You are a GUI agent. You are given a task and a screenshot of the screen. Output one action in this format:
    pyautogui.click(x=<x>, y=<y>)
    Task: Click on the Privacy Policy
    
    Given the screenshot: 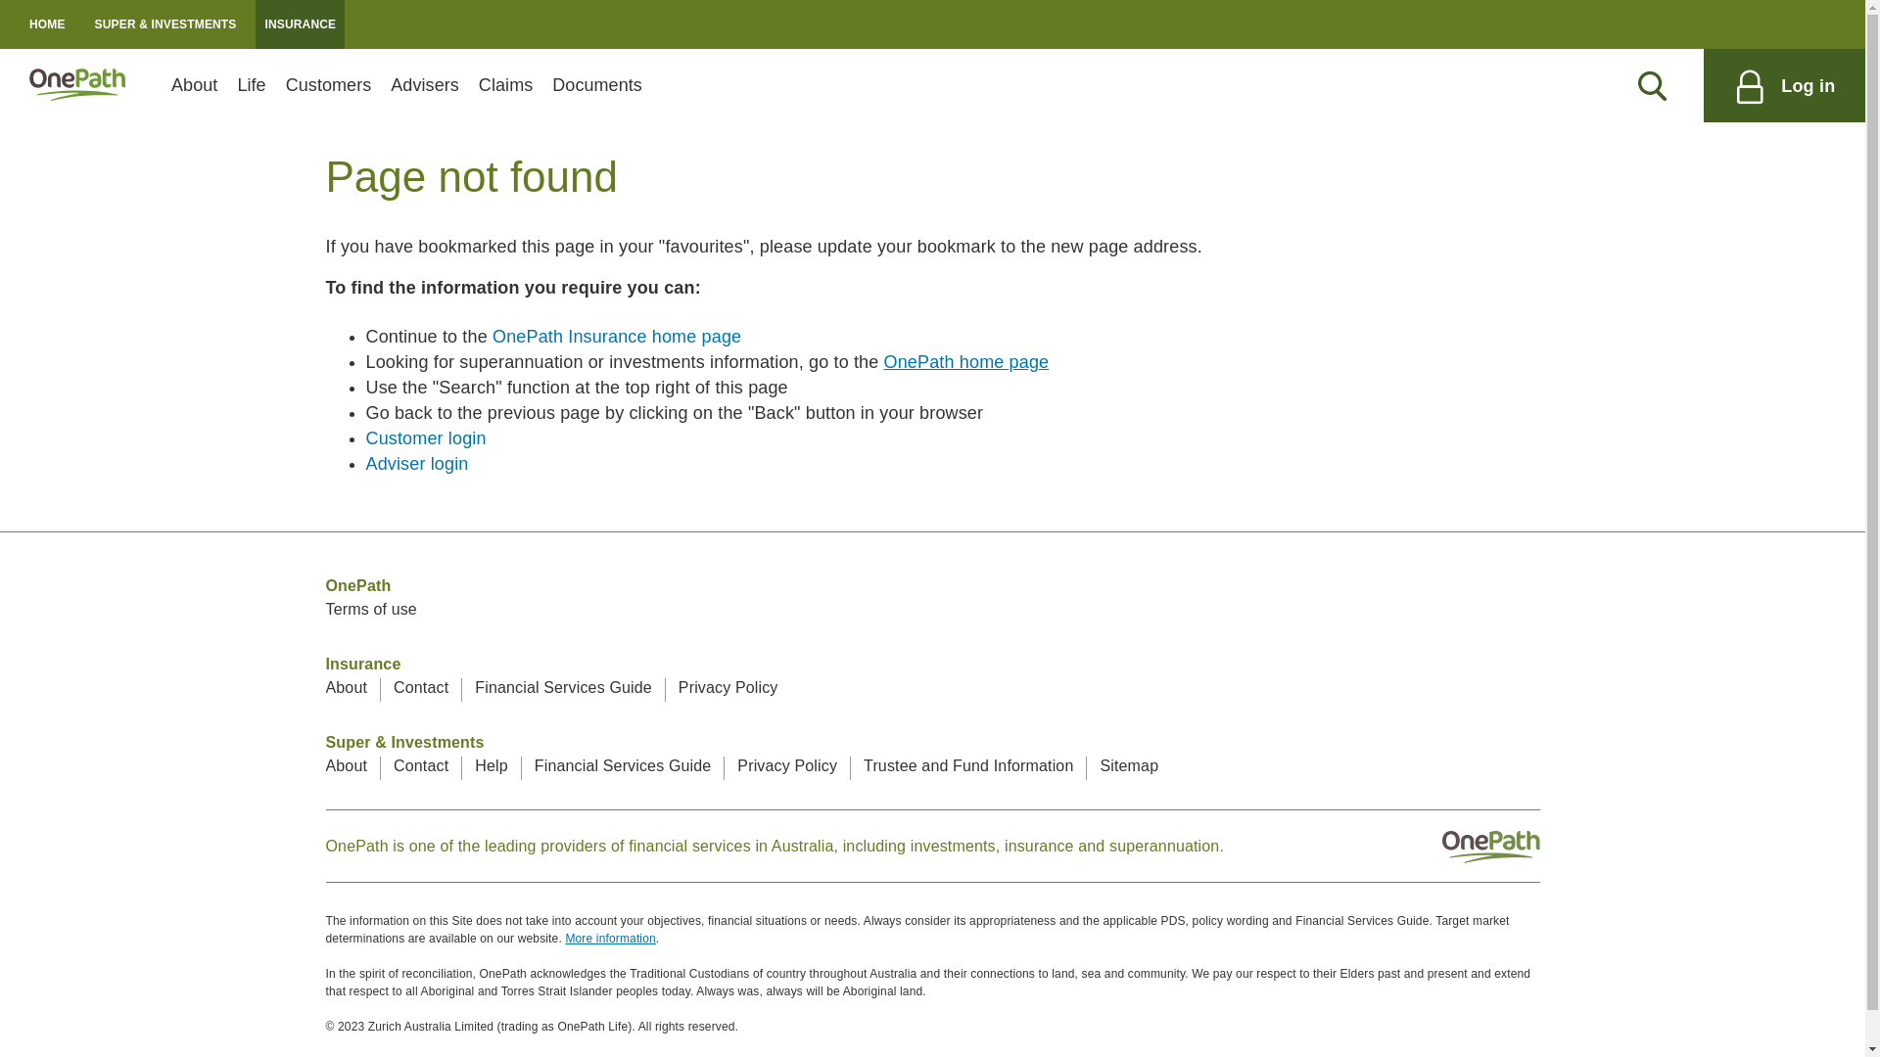 What is the action you would take?
    pyautogui.click(x=728, y=687)
    